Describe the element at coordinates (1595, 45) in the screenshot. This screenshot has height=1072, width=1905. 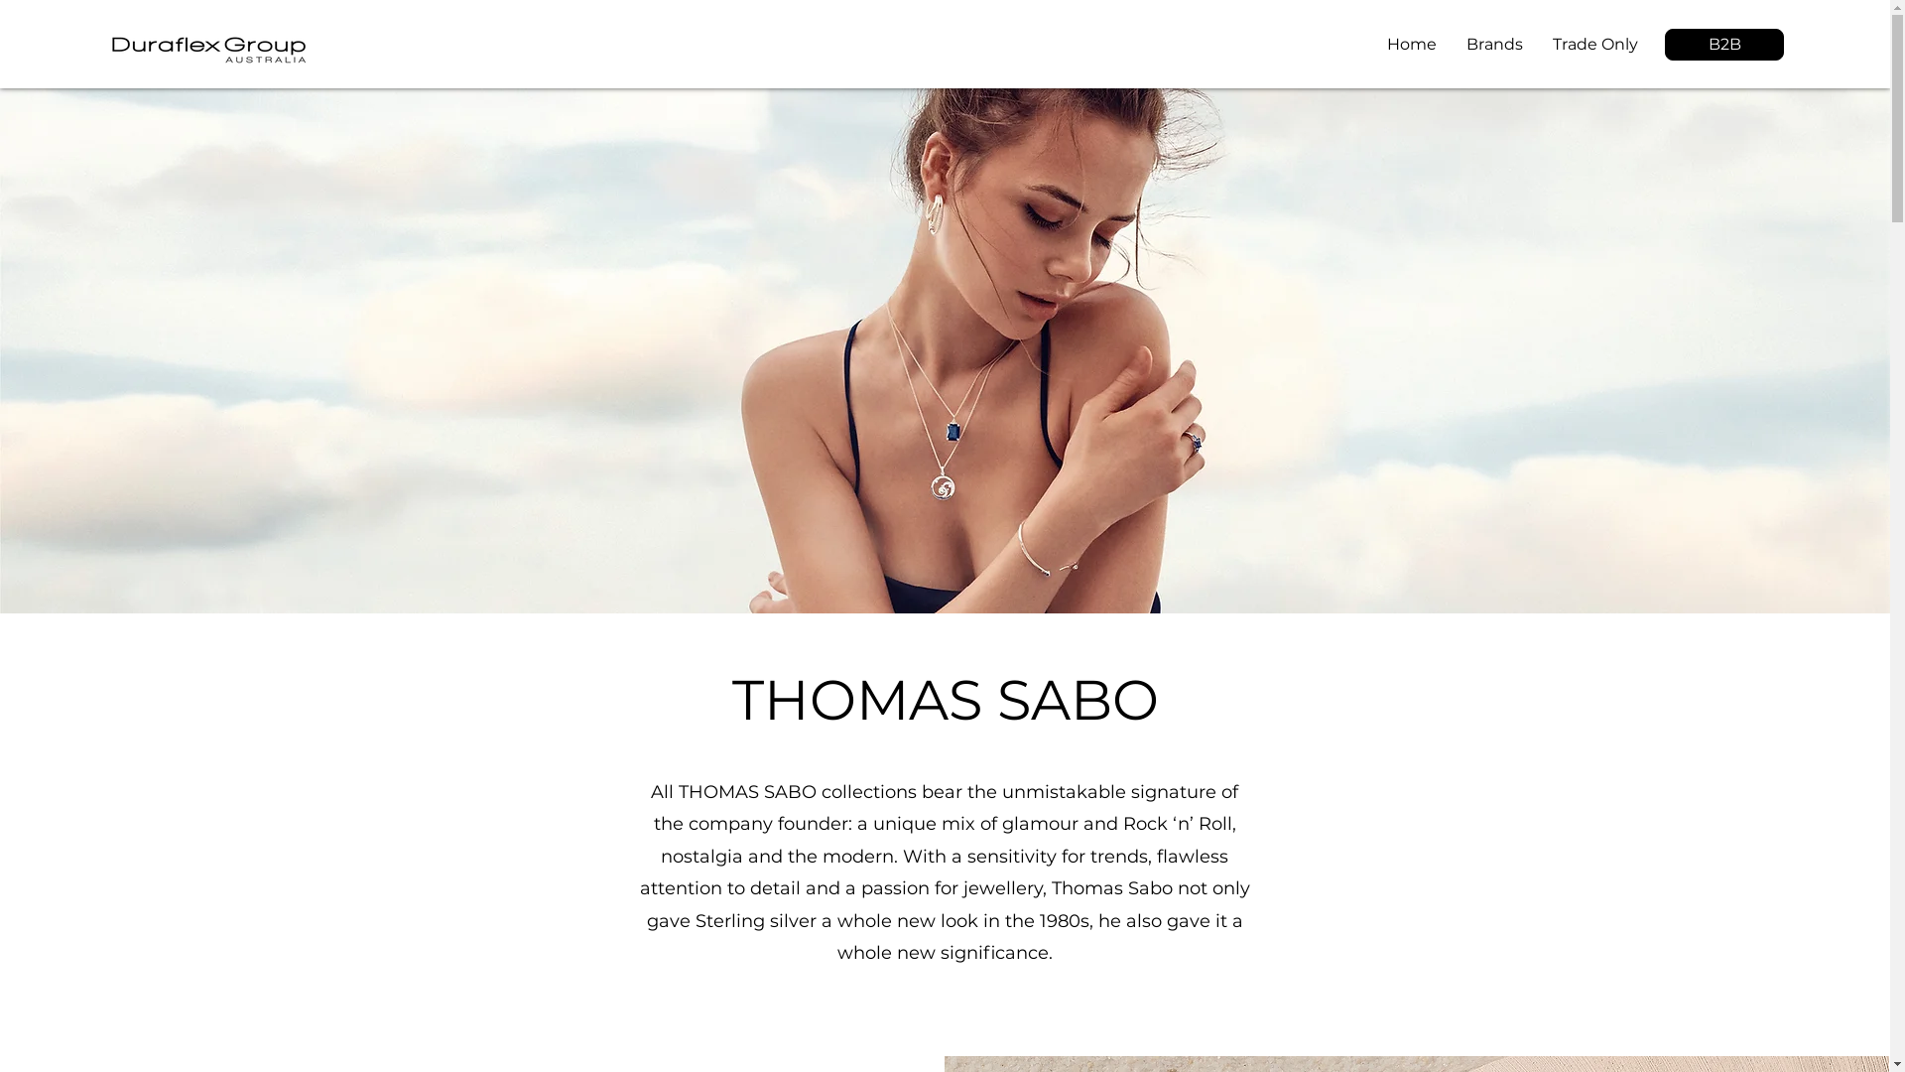
I see `Trade Only` at that location.